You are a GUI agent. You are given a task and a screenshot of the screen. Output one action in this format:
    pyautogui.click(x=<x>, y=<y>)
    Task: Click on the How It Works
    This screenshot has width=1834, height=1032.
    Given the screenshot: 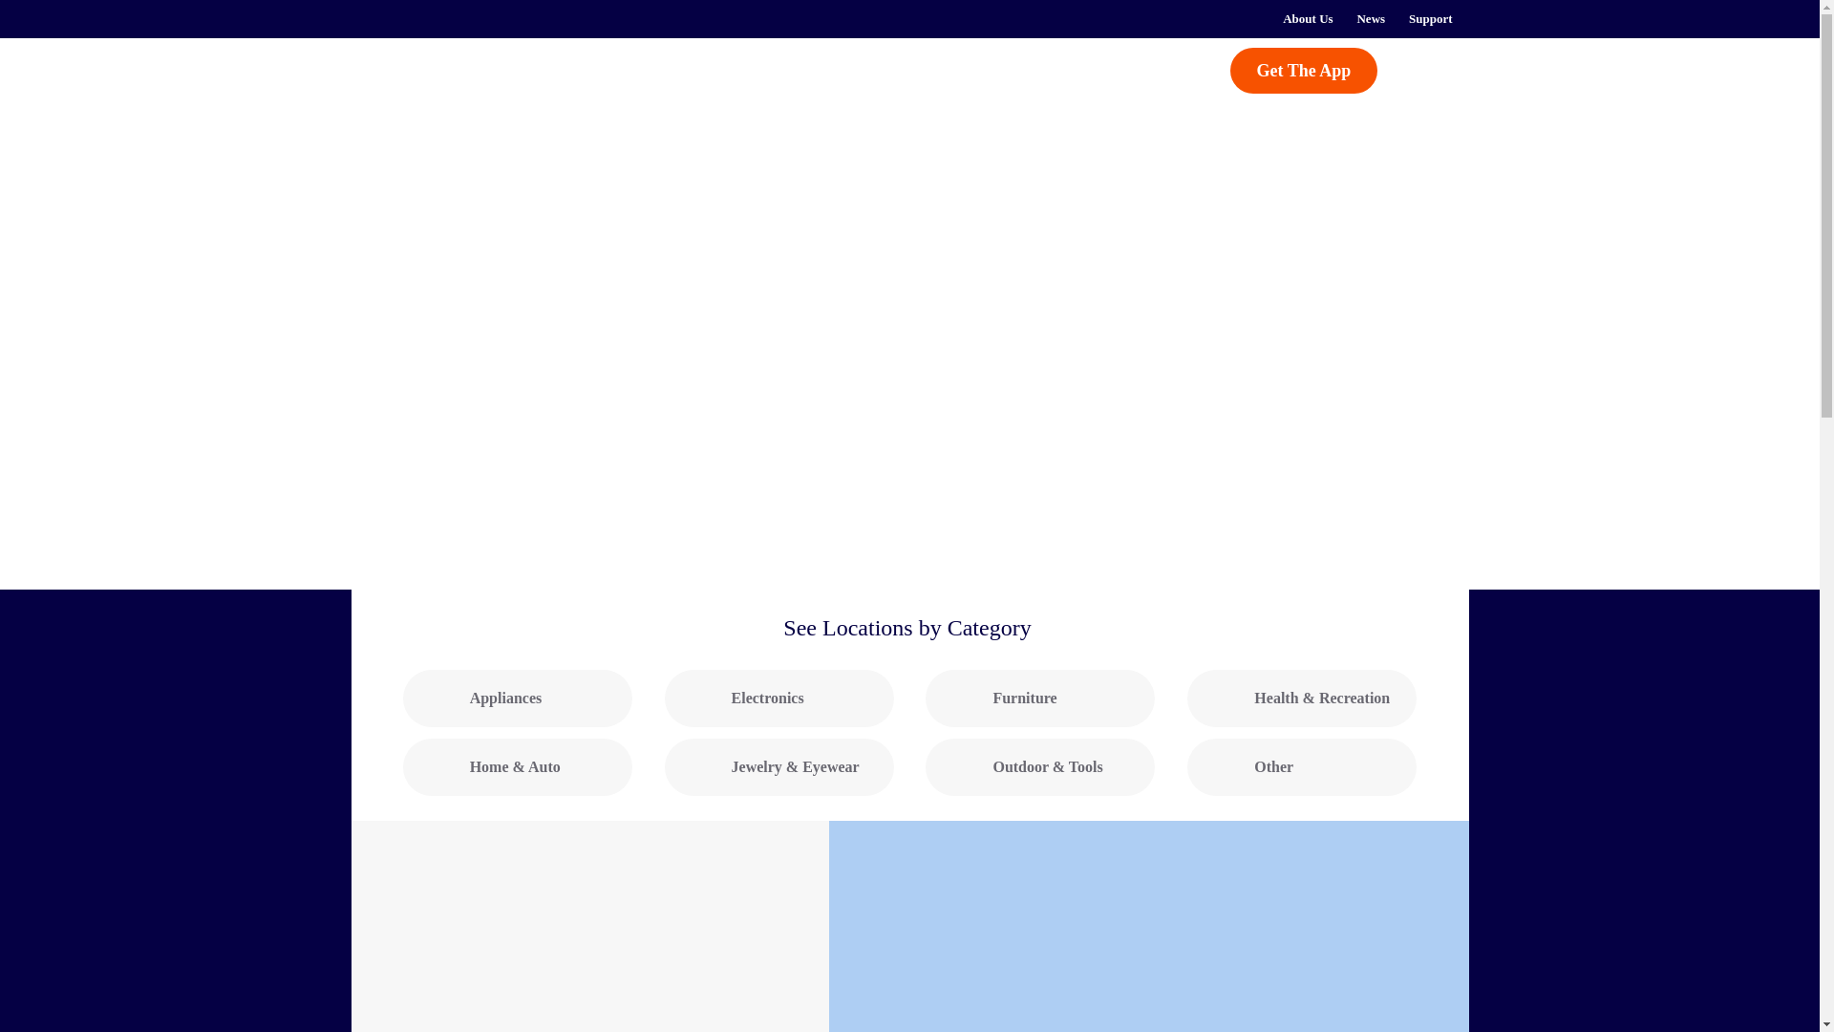 What is the action you would take?
    pyautogui.click(x=650, y=69)
    